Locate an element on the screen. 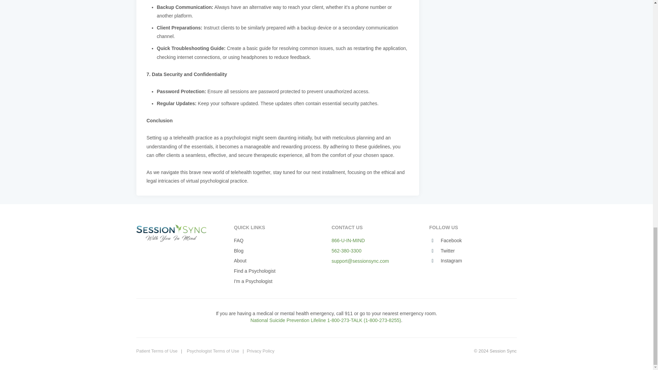 Image resolution: width=658 pixels, height=370 pixels. FAQ is located at coordinates (239, 241).